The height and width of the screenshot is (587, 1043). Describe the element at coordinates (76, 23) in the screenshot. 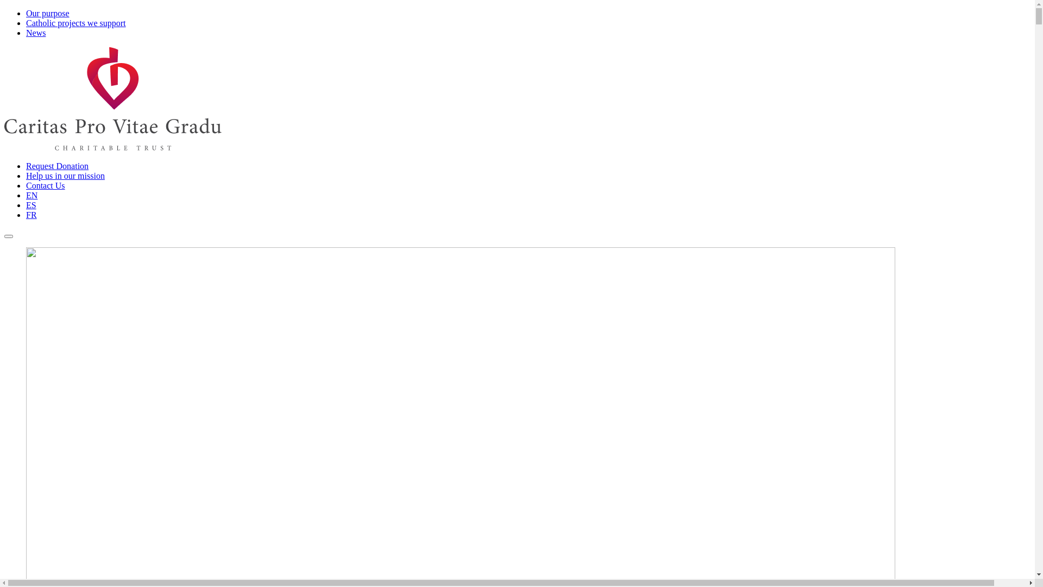

I see `Catholic projects we support` at that location.